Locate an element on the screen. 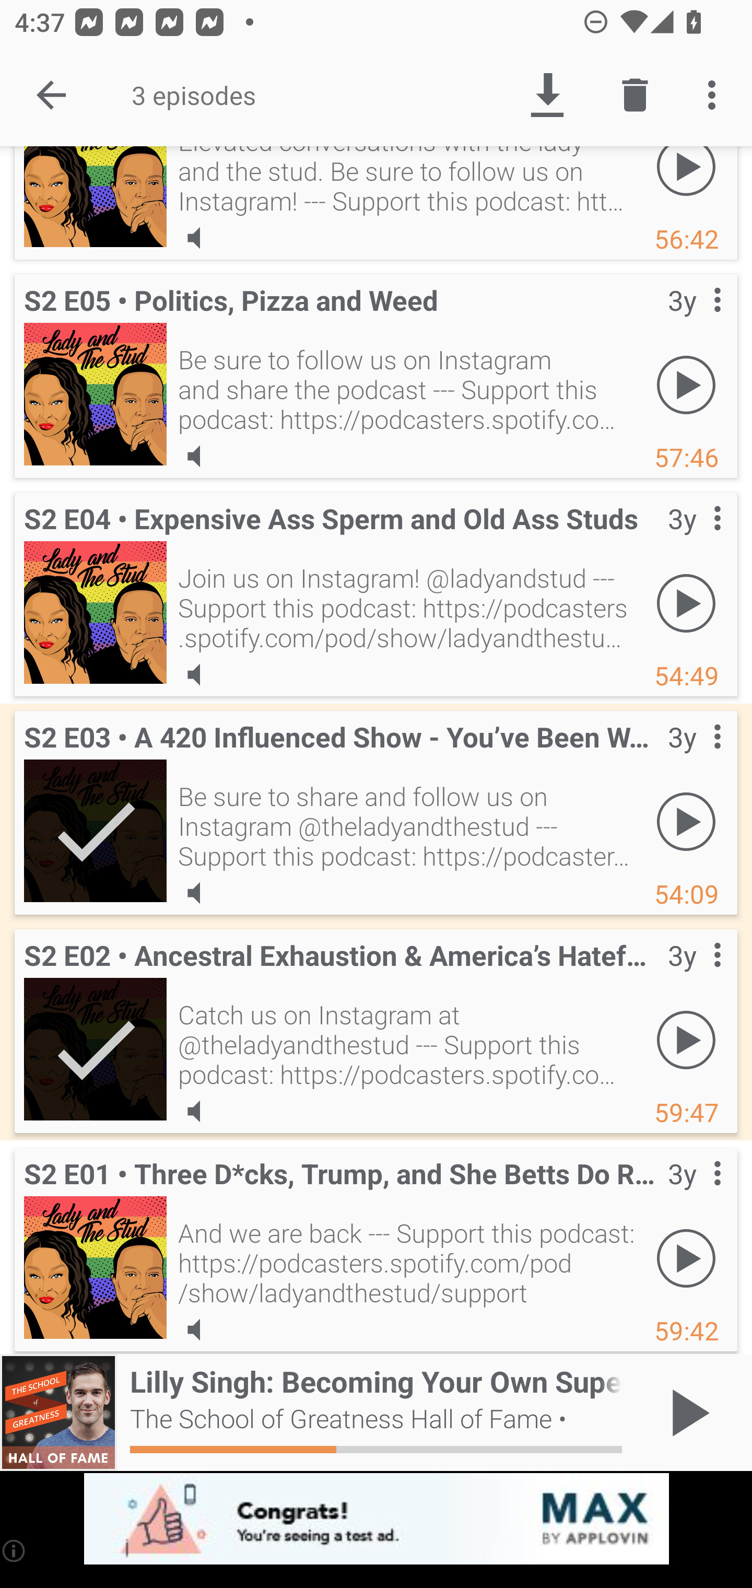 This screenshot has width=752, height=1588. Play / Pause is located at coordinates (686, 1412).